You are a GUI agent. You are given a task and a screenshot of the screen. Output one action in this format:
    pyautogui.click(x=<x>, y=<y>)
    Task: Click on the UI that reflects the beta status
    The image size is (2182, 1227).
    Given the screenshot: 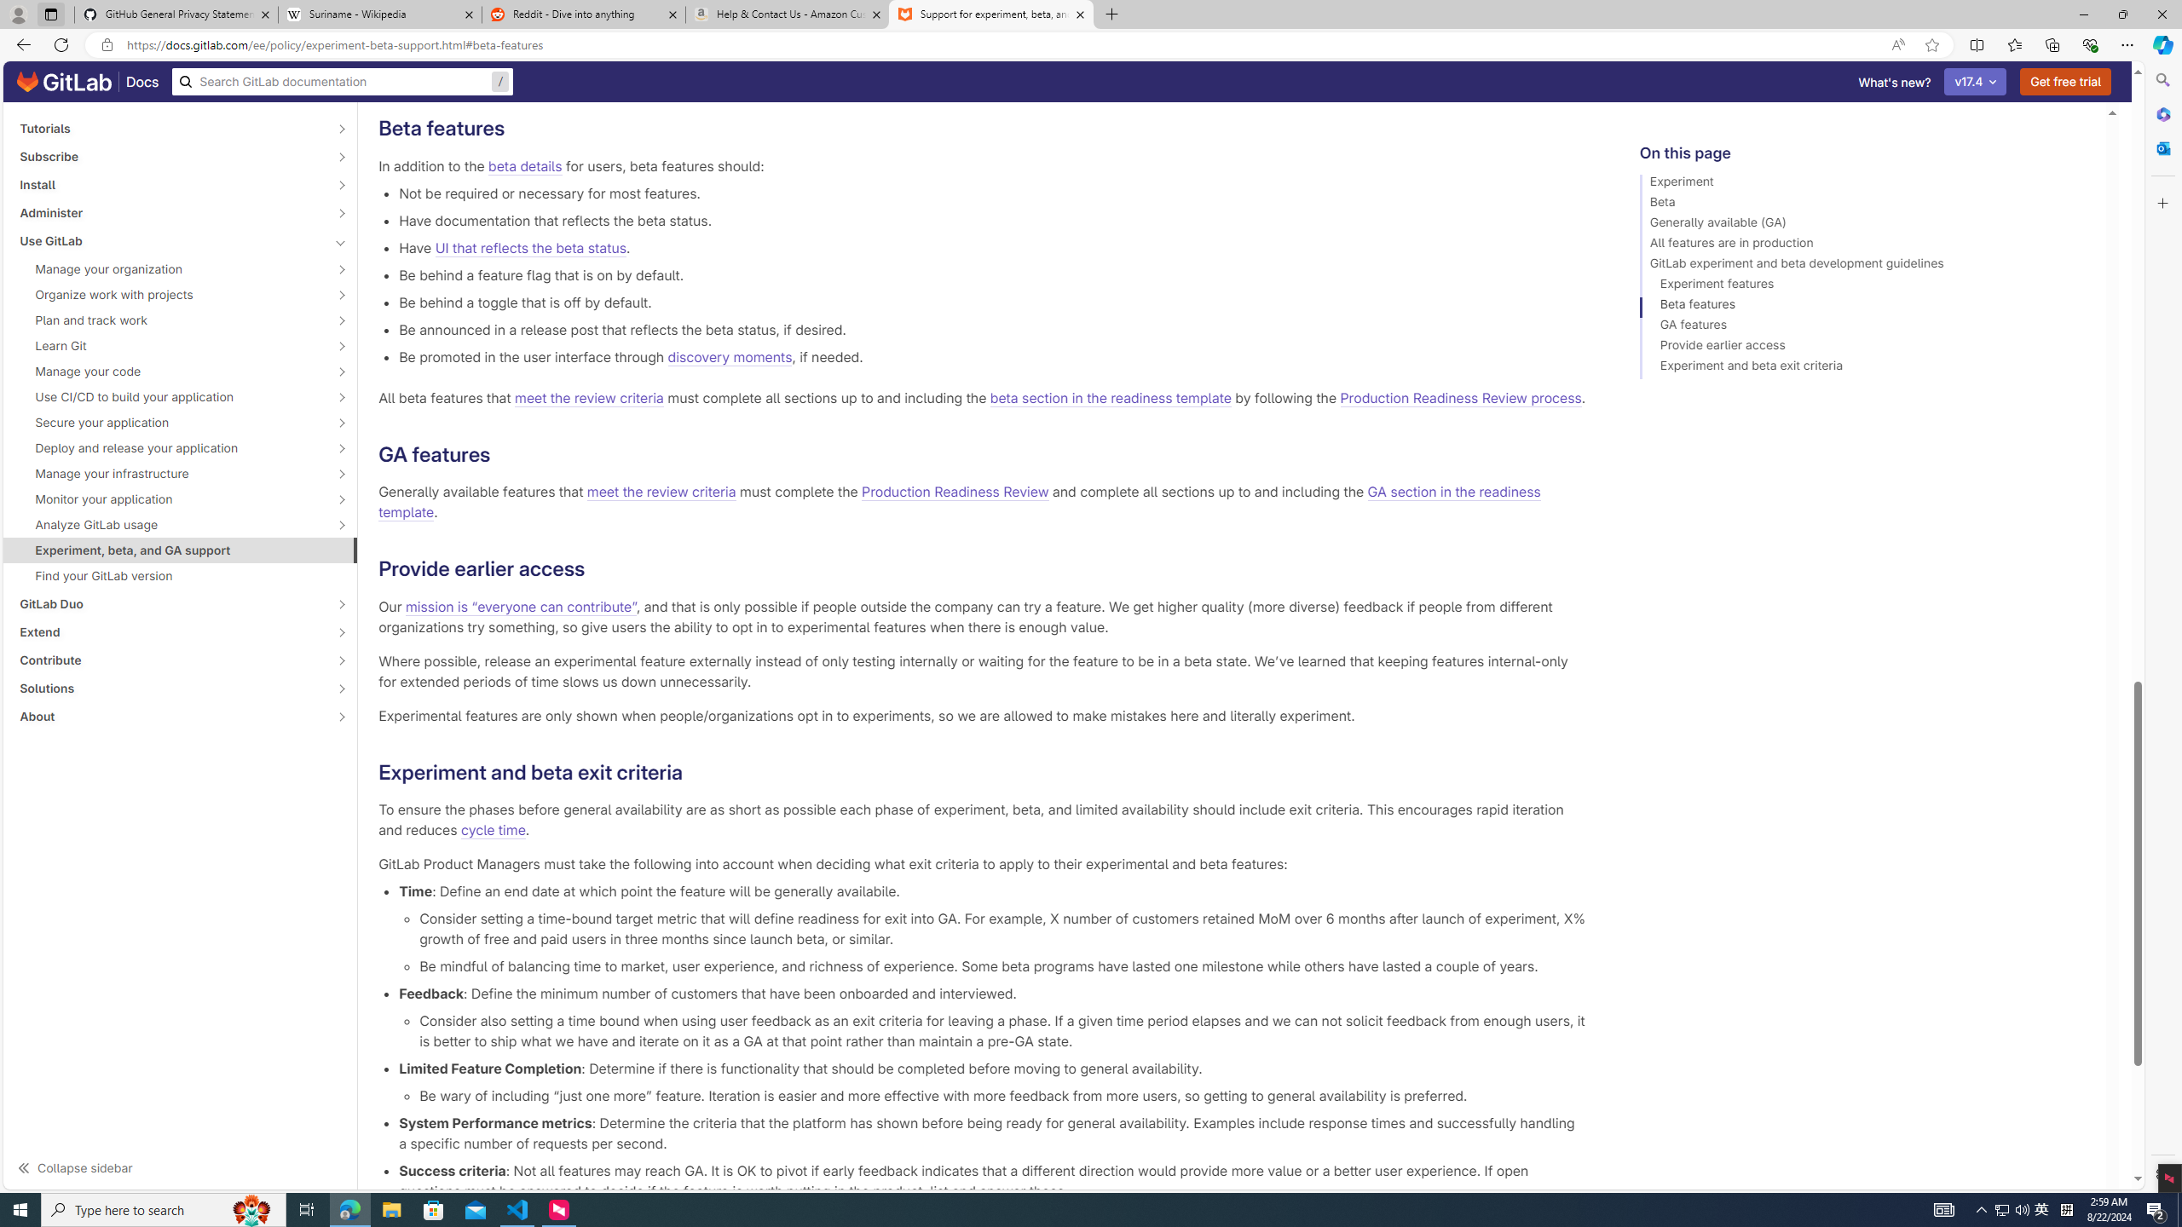 What is the action you would take?
    pyautogui.click(x=530, y=247)
    